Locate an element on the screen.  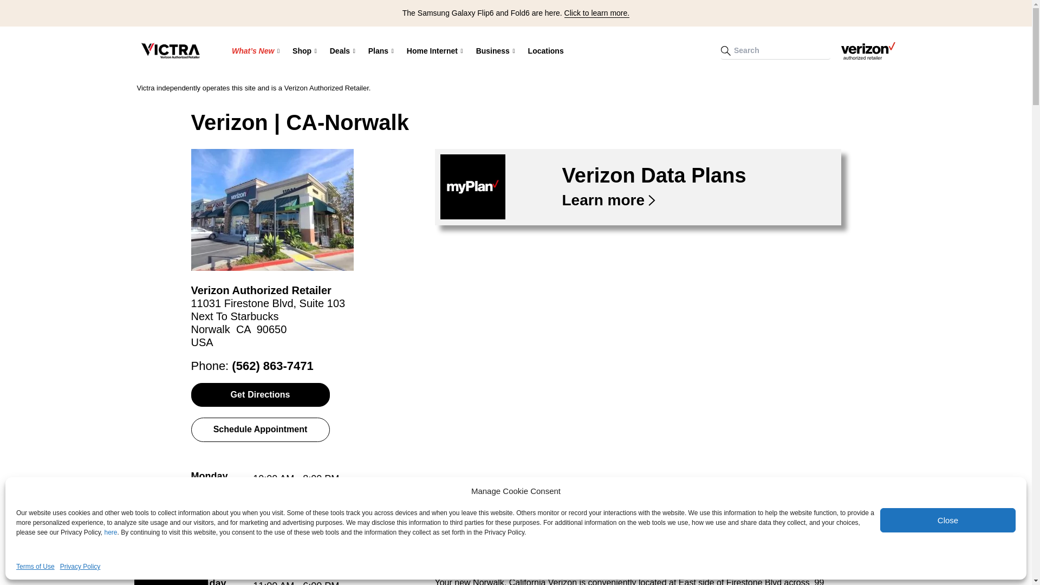
Apple iPhone 15 Series is located at coordinates (303, 87).